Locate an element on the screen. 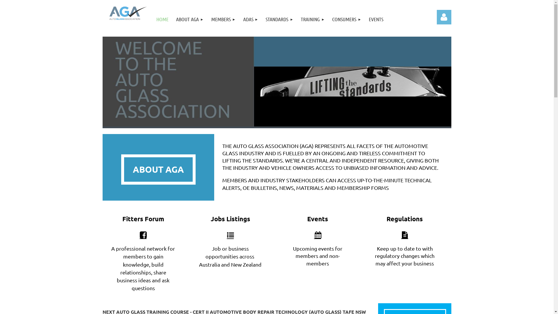  STANDARDS is located at coordinates (280, 19).